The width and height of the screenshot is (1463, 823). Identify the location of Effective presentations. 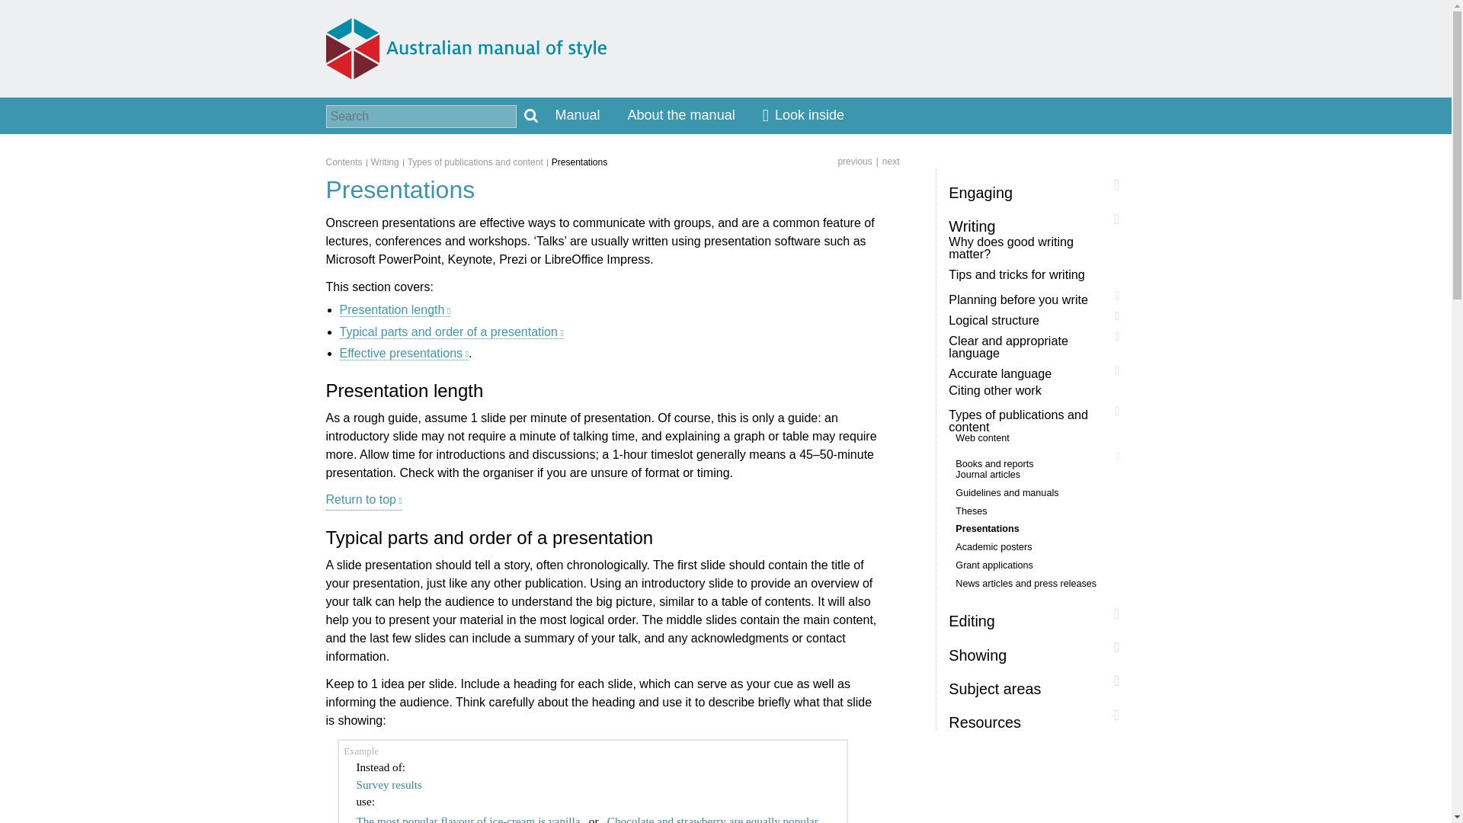
(404, 354).